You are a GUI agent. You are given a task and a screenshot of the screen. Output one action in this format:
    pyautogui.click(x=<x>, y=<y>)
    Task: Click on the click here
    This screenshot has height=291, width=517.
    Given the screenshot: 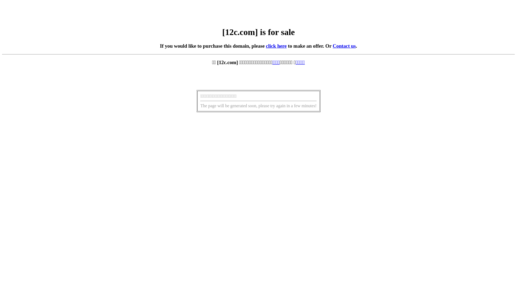 What is the action you would take?
    pyautogui.click(x=276, y=46)
    